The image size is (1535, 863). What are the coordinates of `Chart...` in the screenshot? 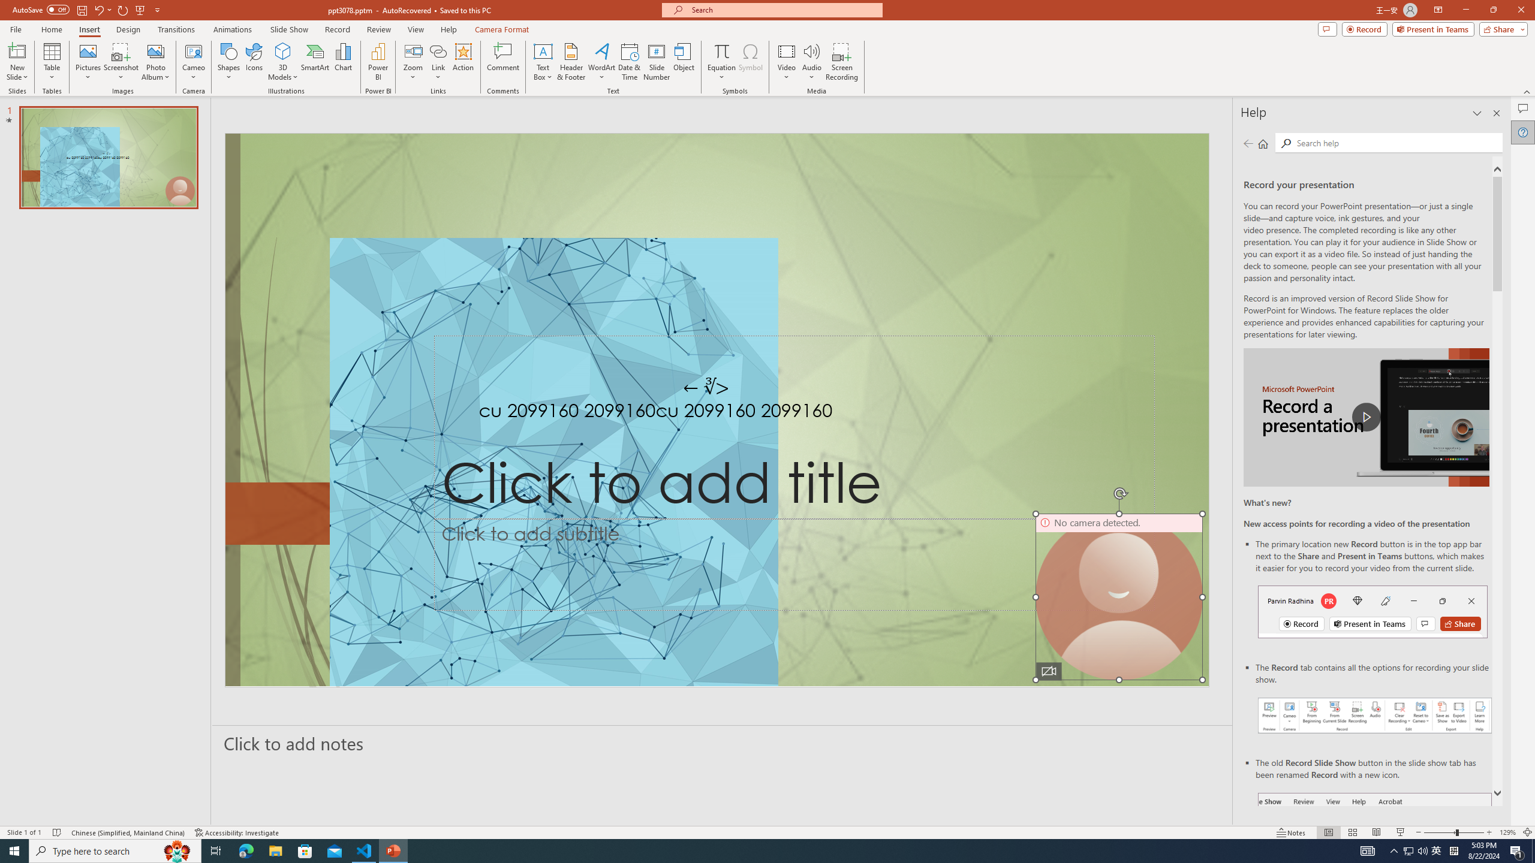 It's located at (343, 62).